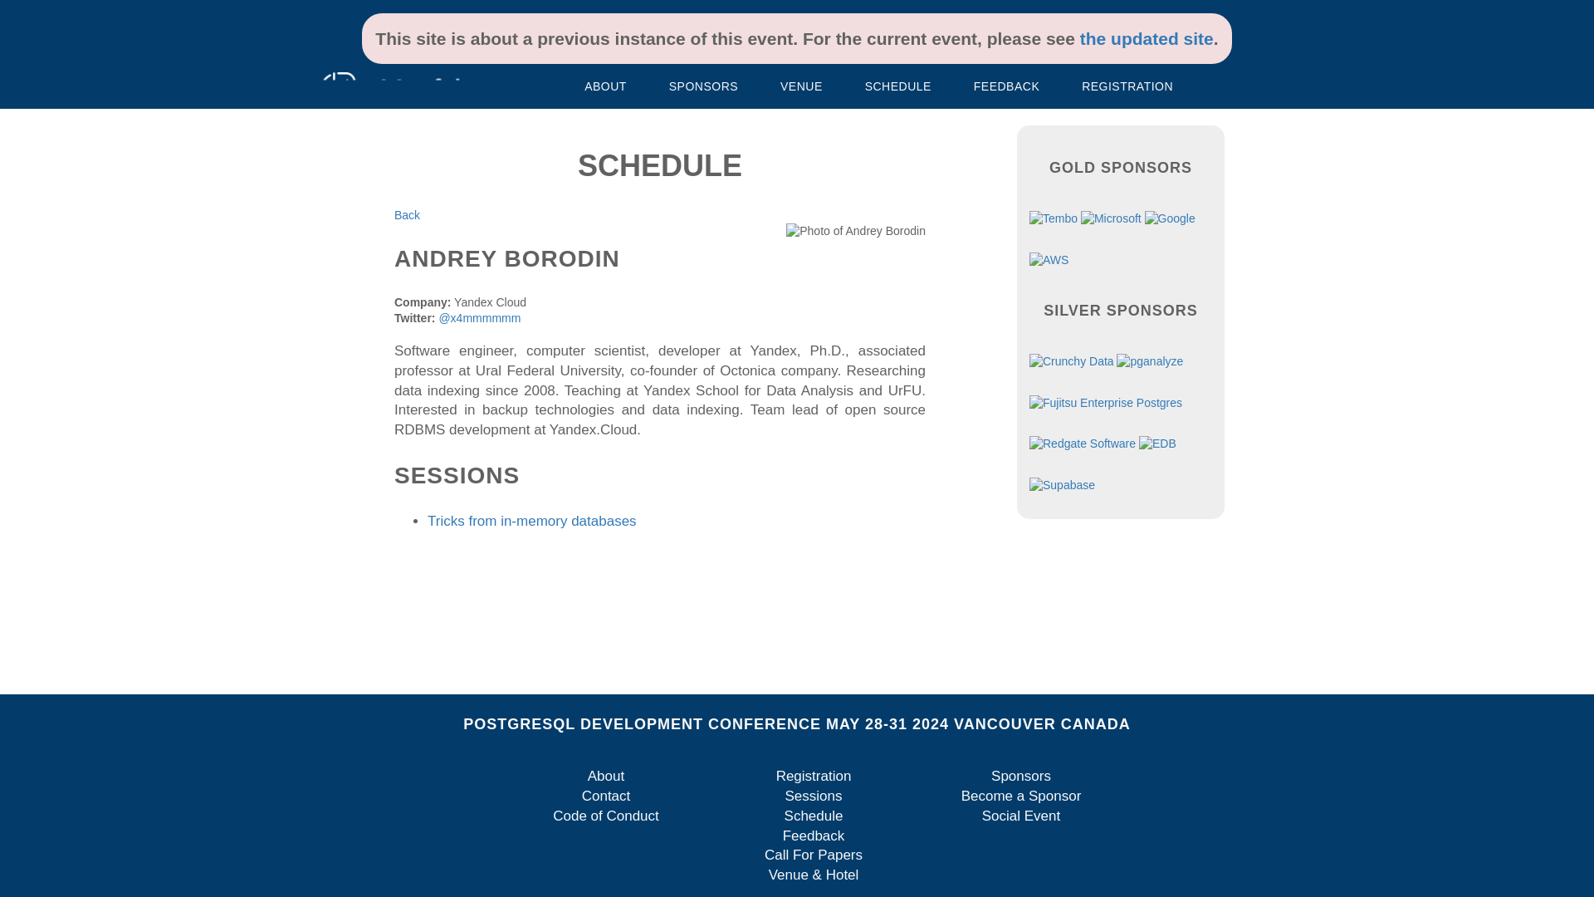 The image size is (1594, 897). I want to click on Registration, so click(814, 776).